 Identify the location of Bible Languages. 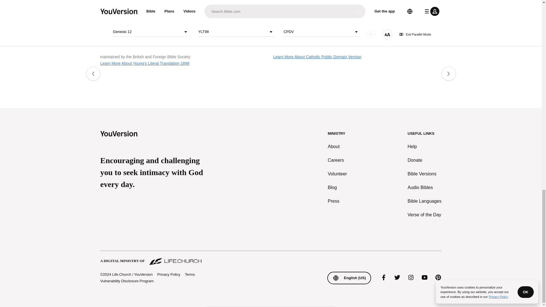
(424, 201).